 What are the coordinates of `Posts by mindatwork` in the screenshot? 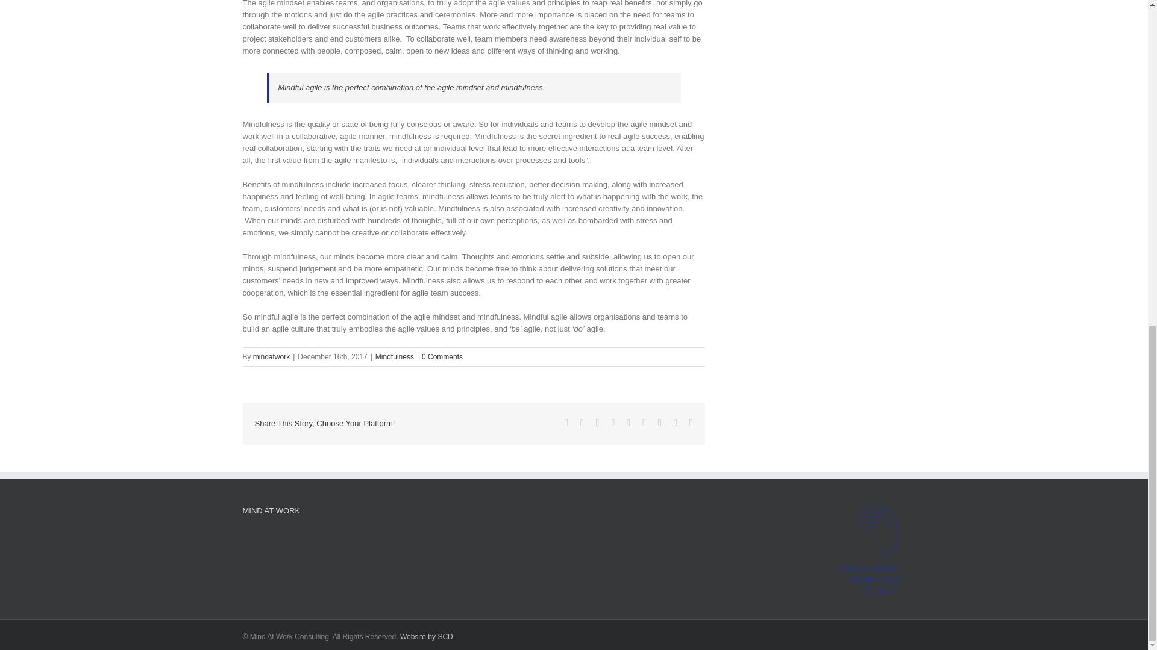 It's located at (271, 357).